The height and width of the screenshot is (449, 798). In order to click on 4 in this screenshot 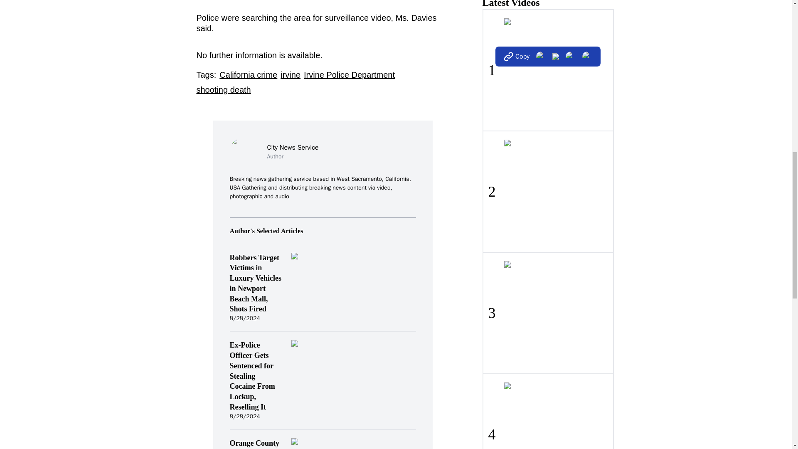, I will do `click(548, 411)`.